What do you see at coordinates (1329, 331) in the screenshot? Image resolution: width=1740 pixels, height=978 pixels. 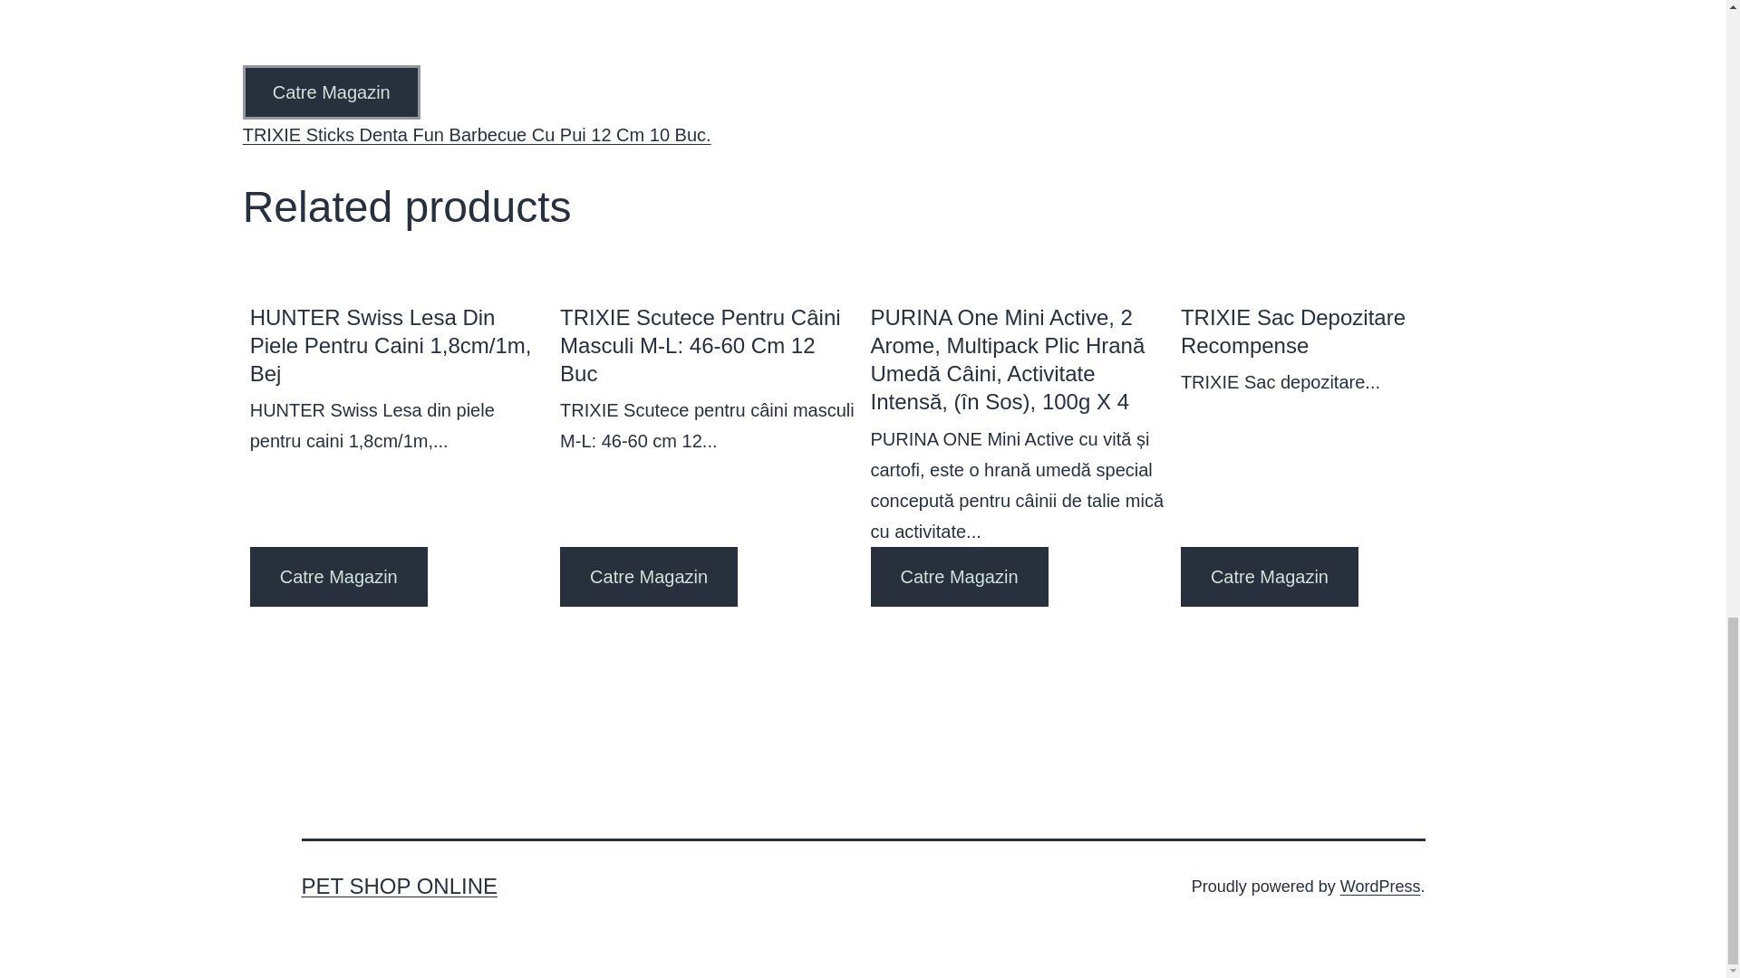 I see `Catre Magazin` at bounding box center [1329, 331].